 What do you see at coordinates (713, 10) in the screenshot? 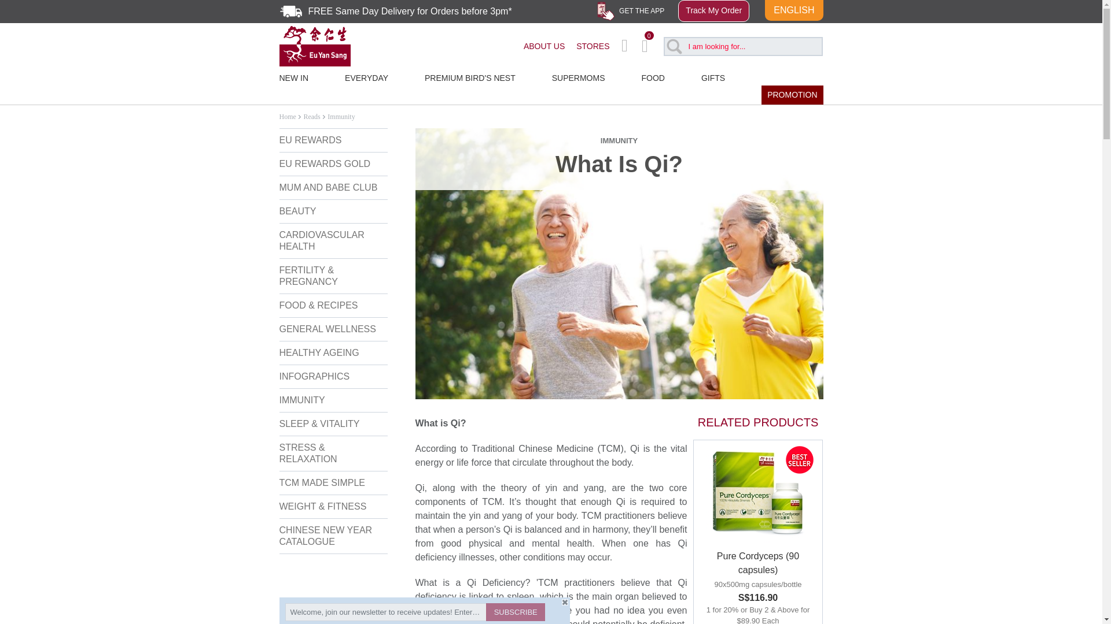
I see `Track My Order` at bounding box center [713, 10].